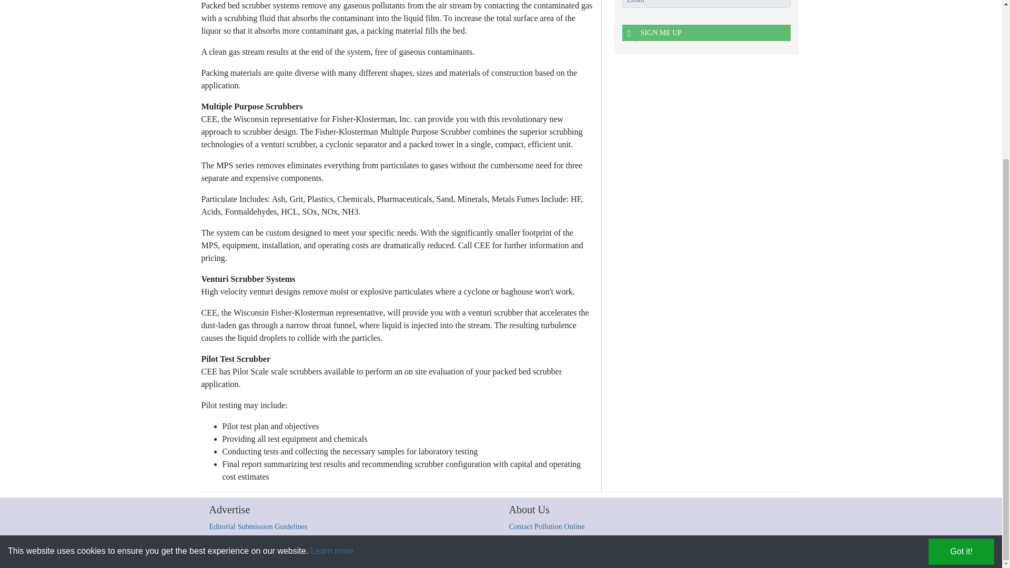  Describe the element at coordinates (315, 554) in the screenshot. I see `Copyright` at that location.